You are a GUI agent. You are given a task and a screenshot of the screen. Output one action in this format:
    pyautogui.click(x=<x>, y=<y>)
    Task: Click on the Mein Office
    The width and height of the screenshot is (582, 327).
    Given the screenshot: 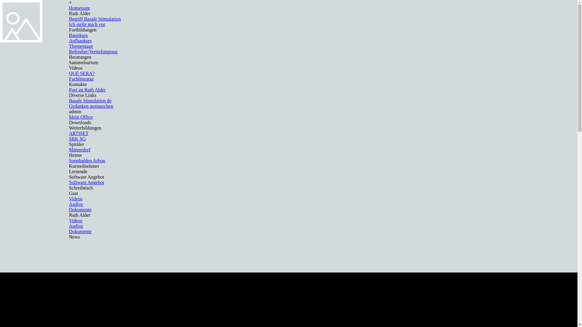 What is the action you would take?
    pyautogui.click(x=81, y=117)
    